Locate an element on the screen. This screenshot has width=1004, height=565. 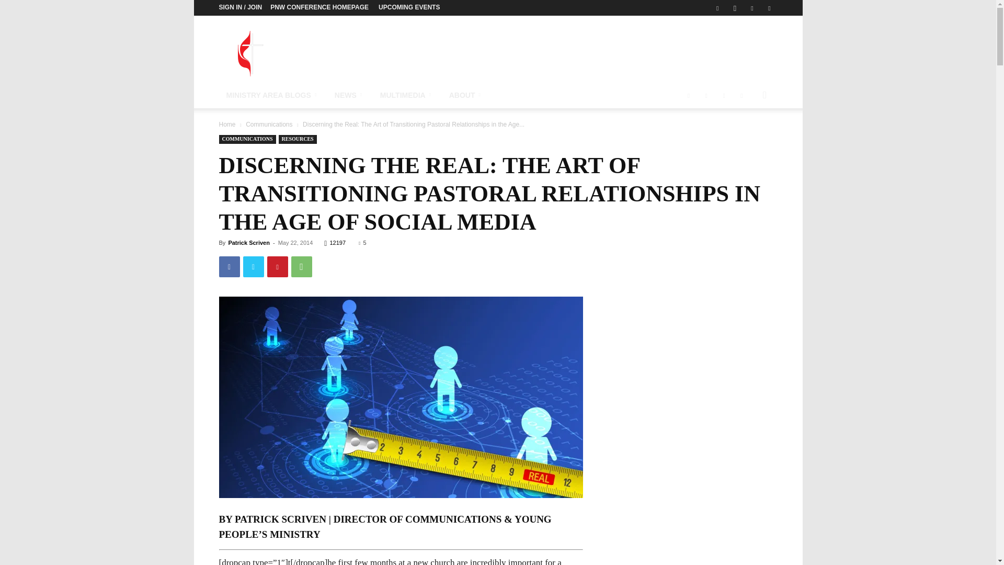
Facebook is located at coordinates (717, 8).